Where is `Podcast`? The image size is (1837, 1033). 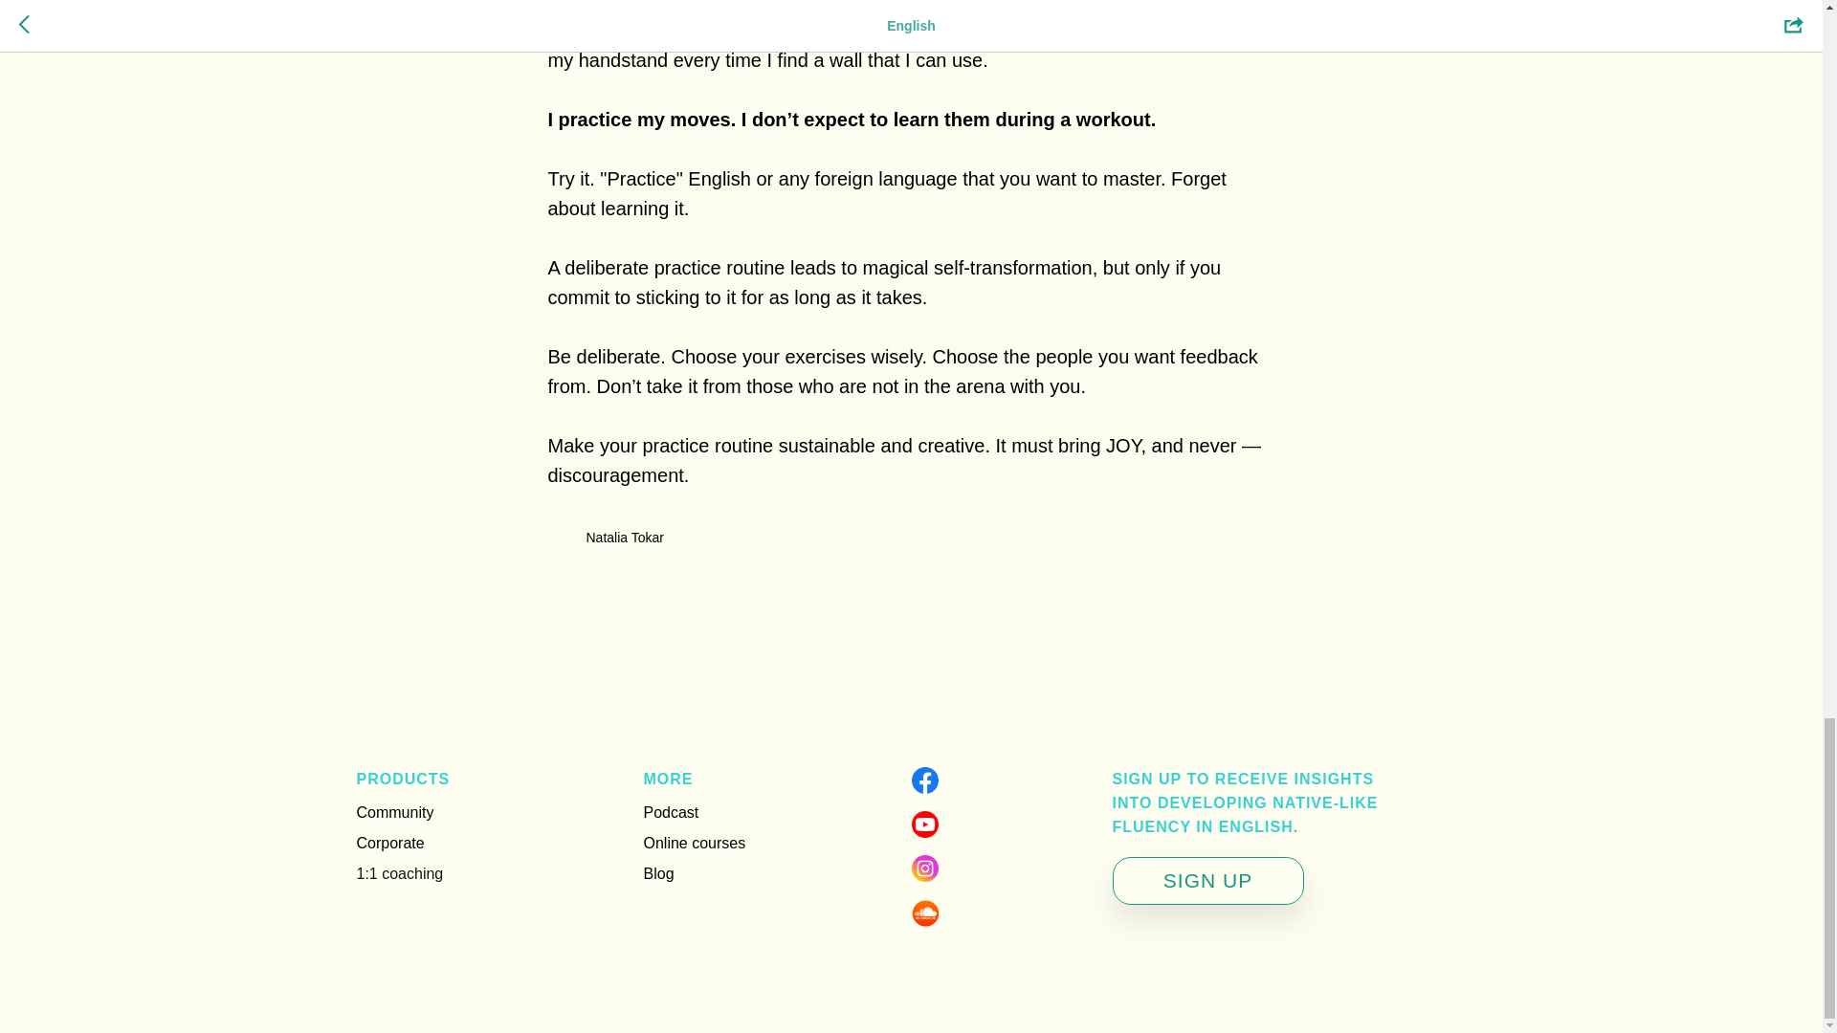 Podcast is located at coordinates (670, 812).